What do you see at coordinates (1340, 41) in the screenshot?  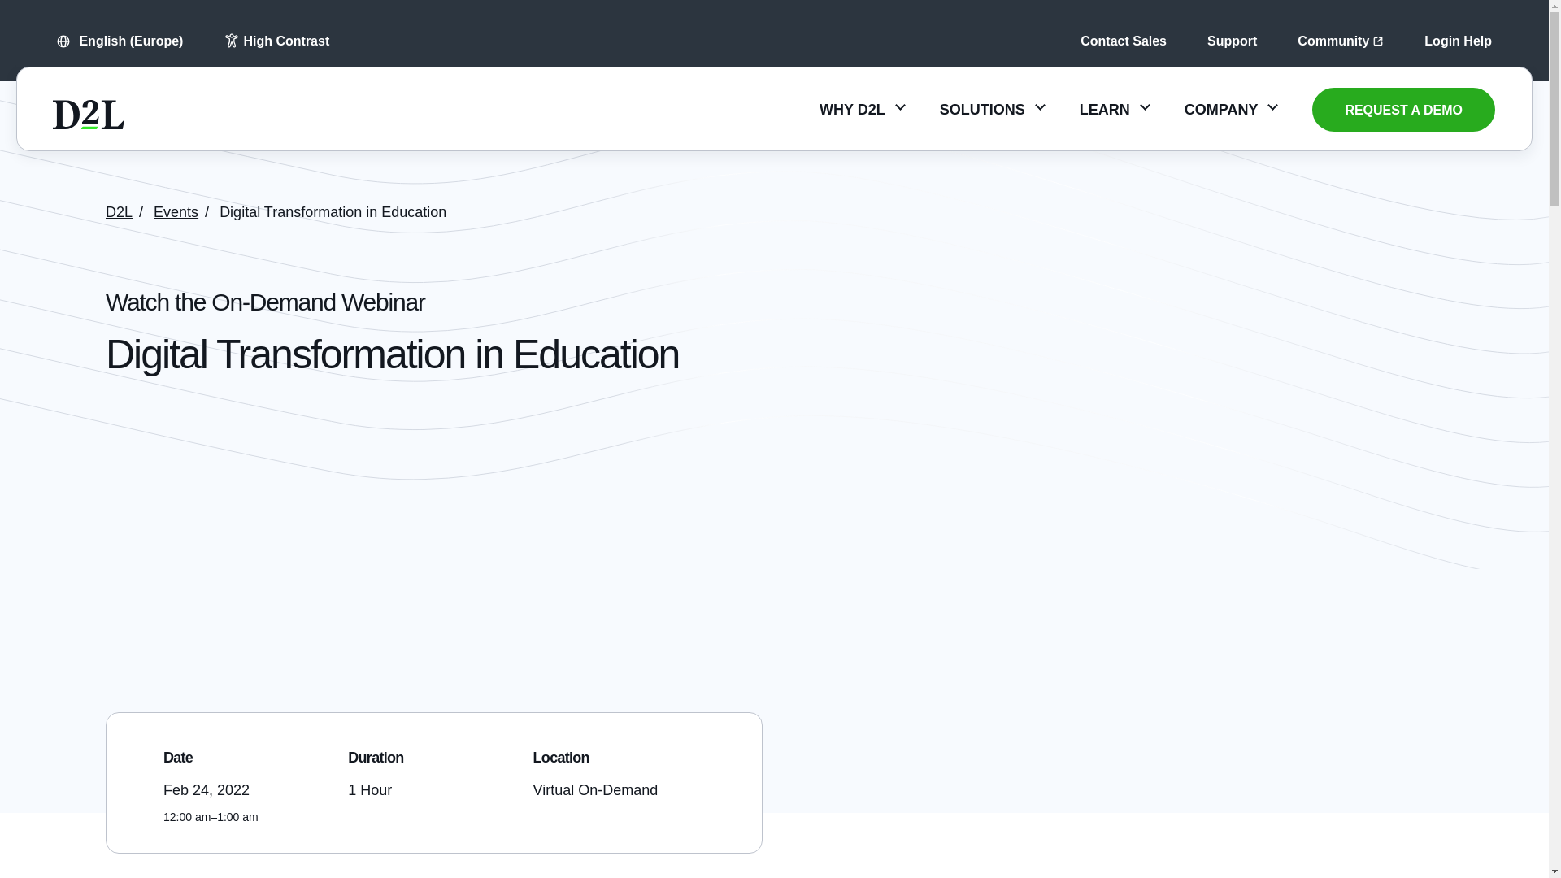 I see `Community` at bounding box center [1340, 41].